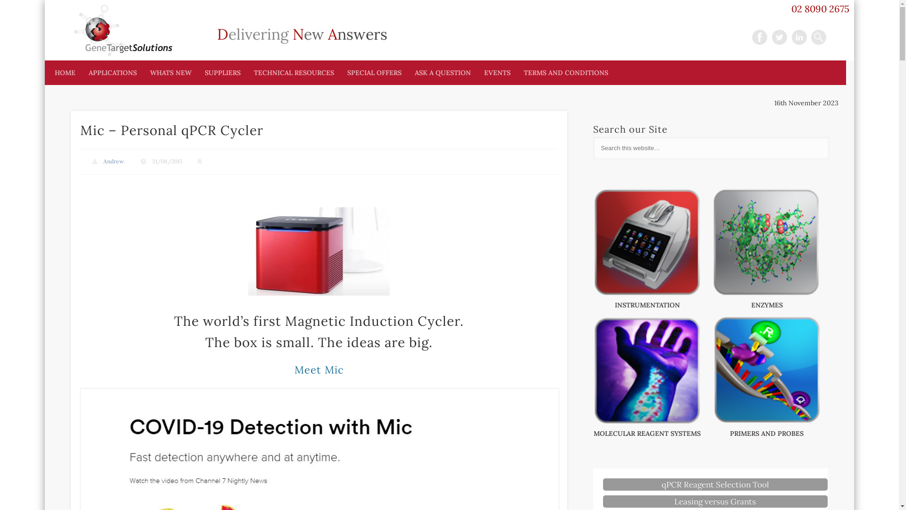 Image resolution: width=906 pixels, height=510 pixels. Describe the element at coordinates (767, 294) in the screenshot. I see `Enzymes` at that location.